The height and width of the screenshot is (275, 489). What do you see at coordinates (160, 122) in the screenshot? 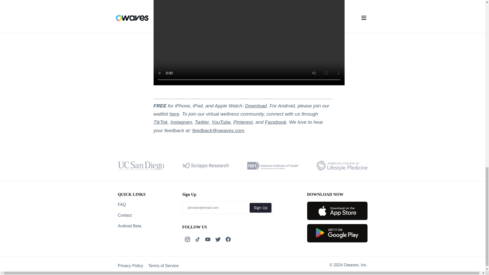
I see `TikTok` at bounding box center [160, 122].